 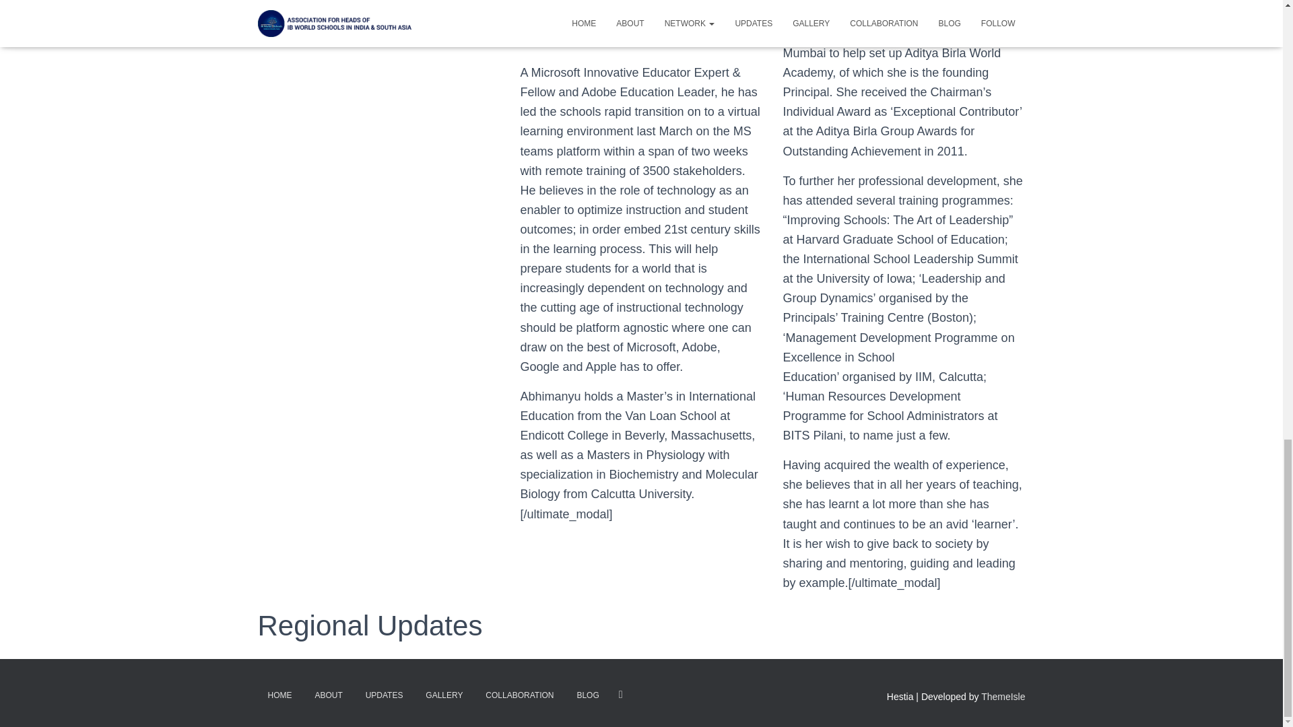 I want to click on COLLABORATION, so click(x=520, y=695).